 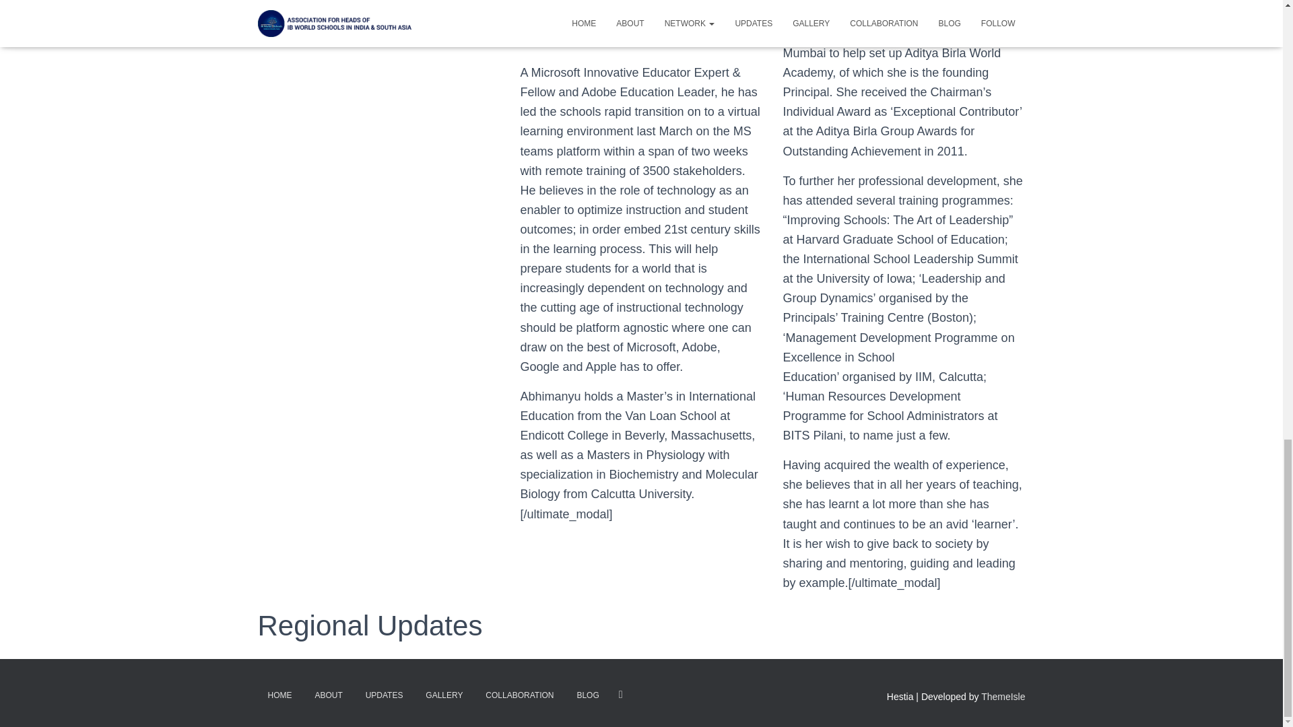 I want to click on COLLABORATION, so click(x=520, y=695).